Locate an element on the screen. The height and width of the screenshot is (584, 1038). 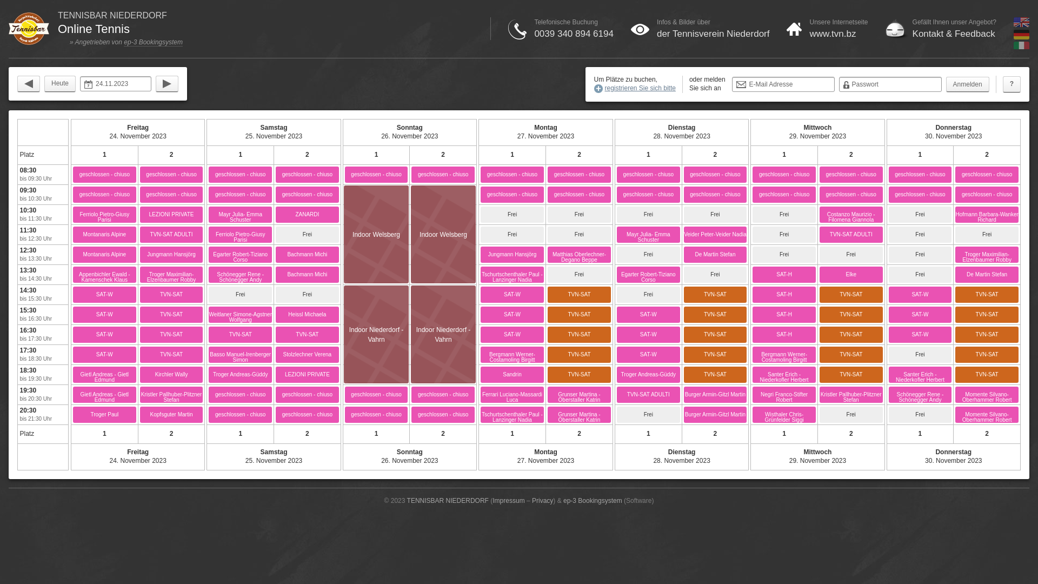
Indoor Welsberg is located at coordinates (443, 255).